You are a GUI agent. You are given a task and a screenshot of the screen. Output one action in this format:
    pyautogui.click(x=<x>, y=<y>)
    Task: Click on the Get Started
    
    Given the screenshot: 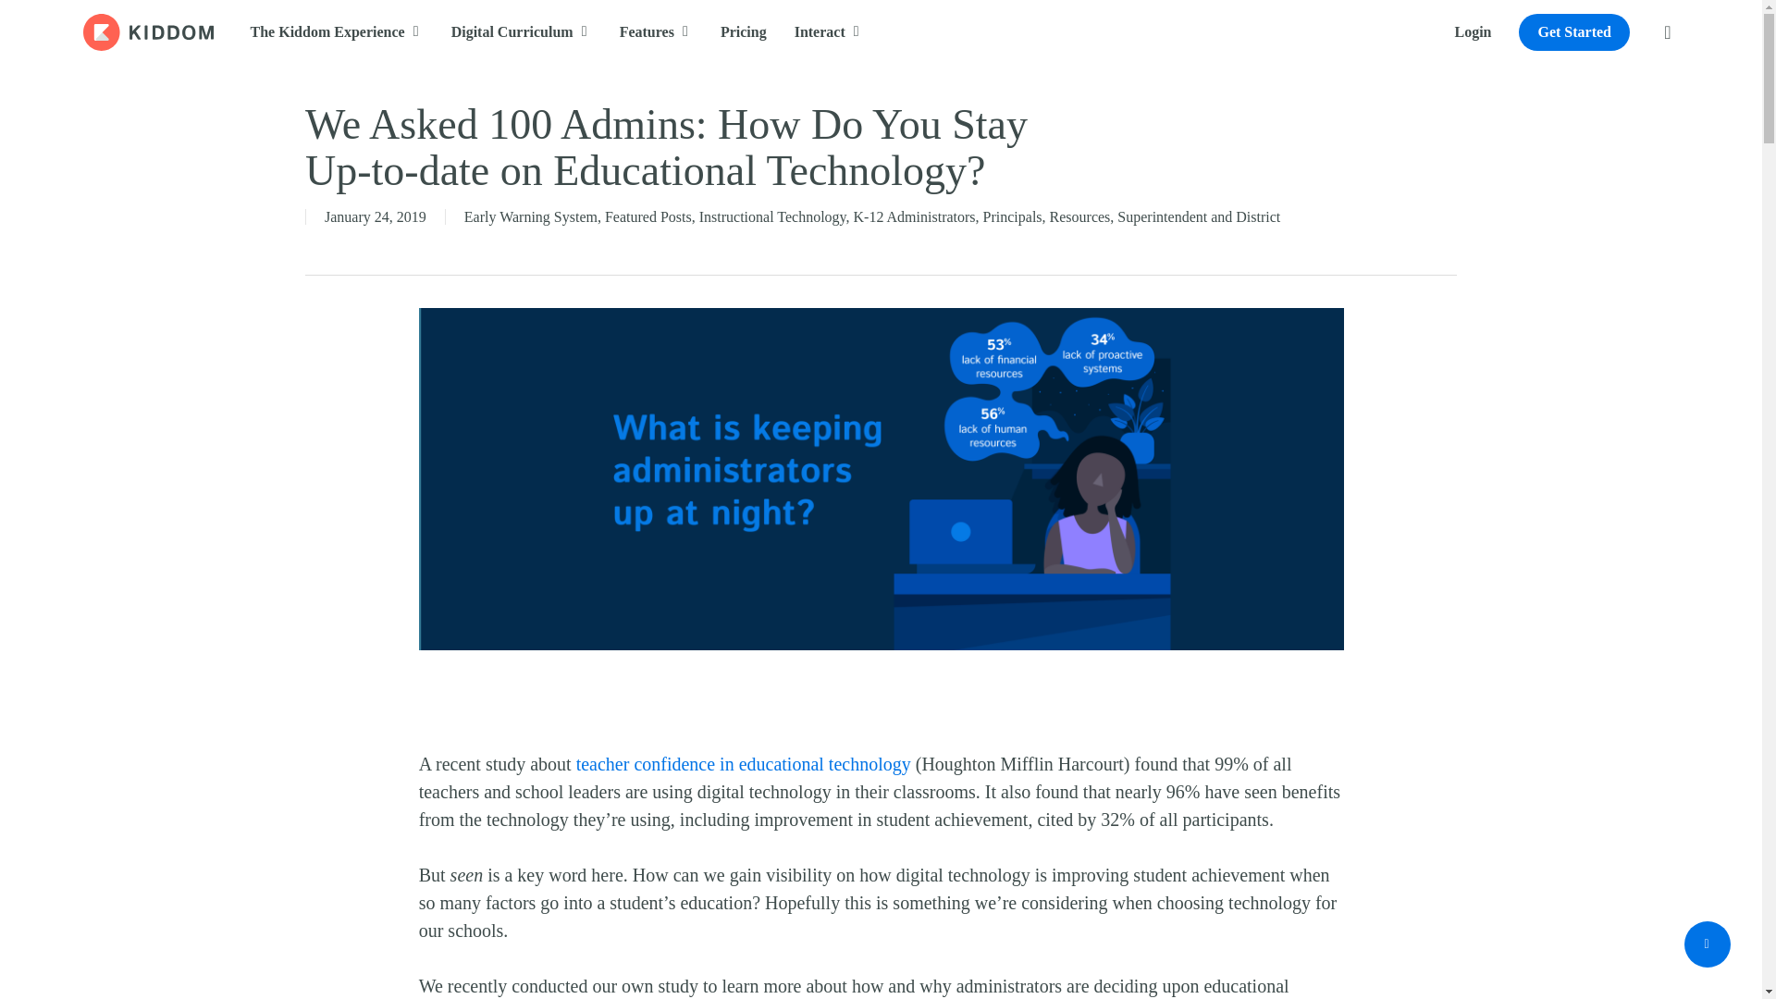 What is the action you would take?
    pyautogui.click(x=1574, y=31)
    